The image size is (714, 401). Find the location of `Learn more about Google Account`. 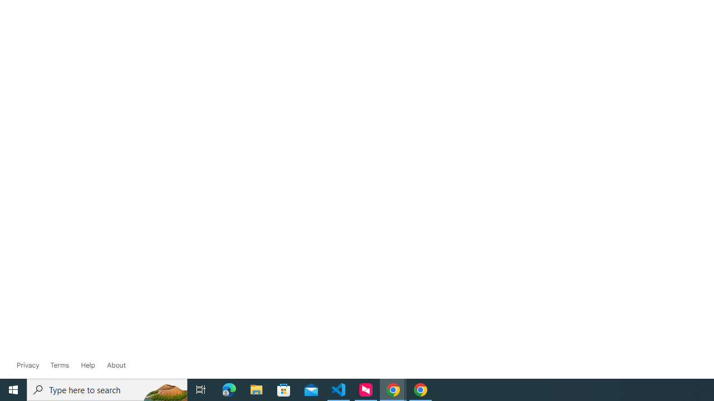

Learn more about Google Account is located at coordinates (116, 365).